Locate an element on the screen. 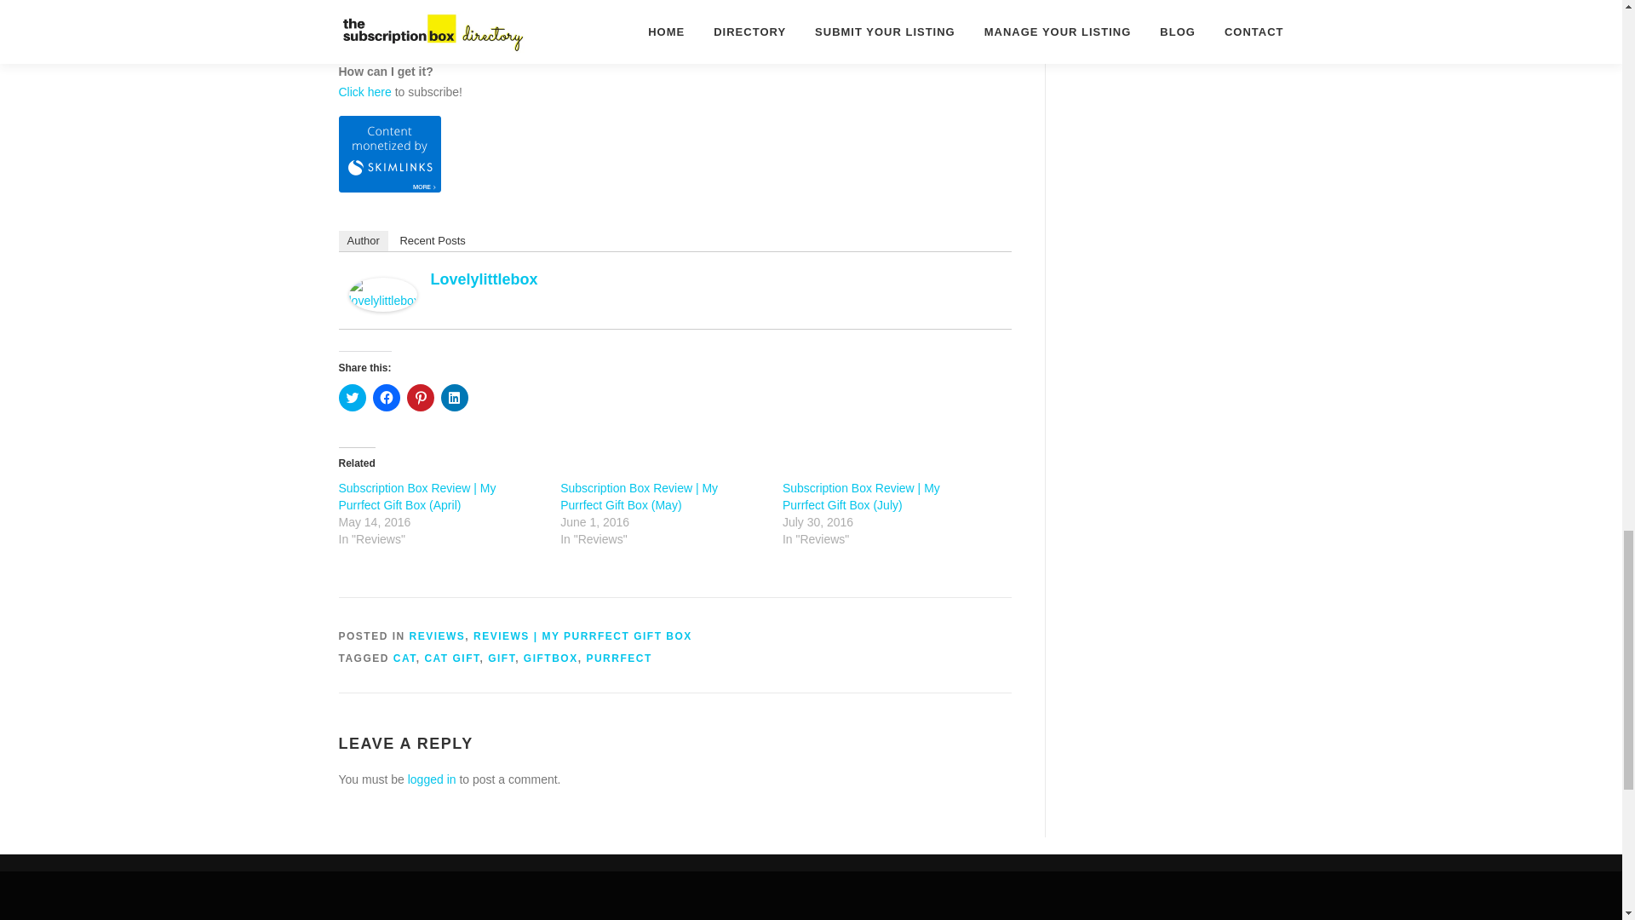 This screenshot has height=920, width=1635. Click to share on Pinterest is located at coordinates (421, 397).